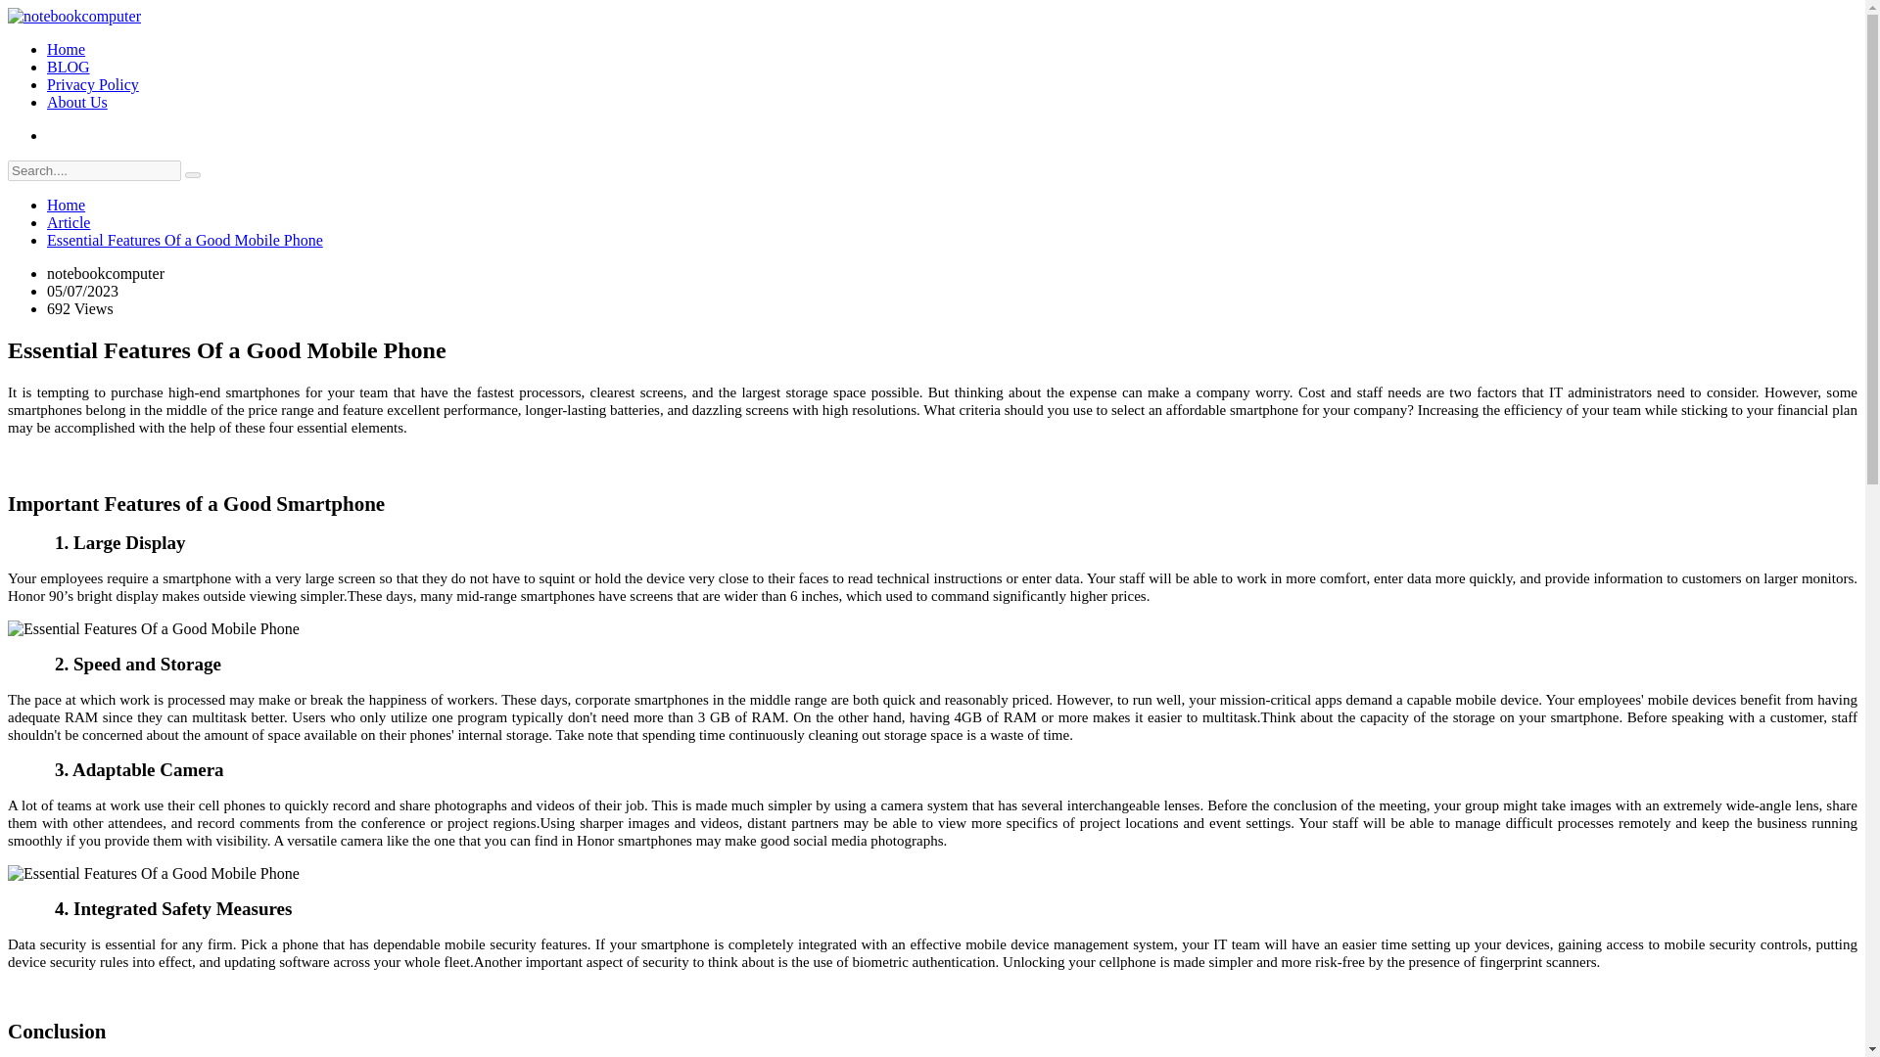 Image resolution: width=1880 pixels, height=1057 pixels. What do you see at coordinates (66, 49) in the screenshot?
I see `Home` at bounding box center [66, 49].